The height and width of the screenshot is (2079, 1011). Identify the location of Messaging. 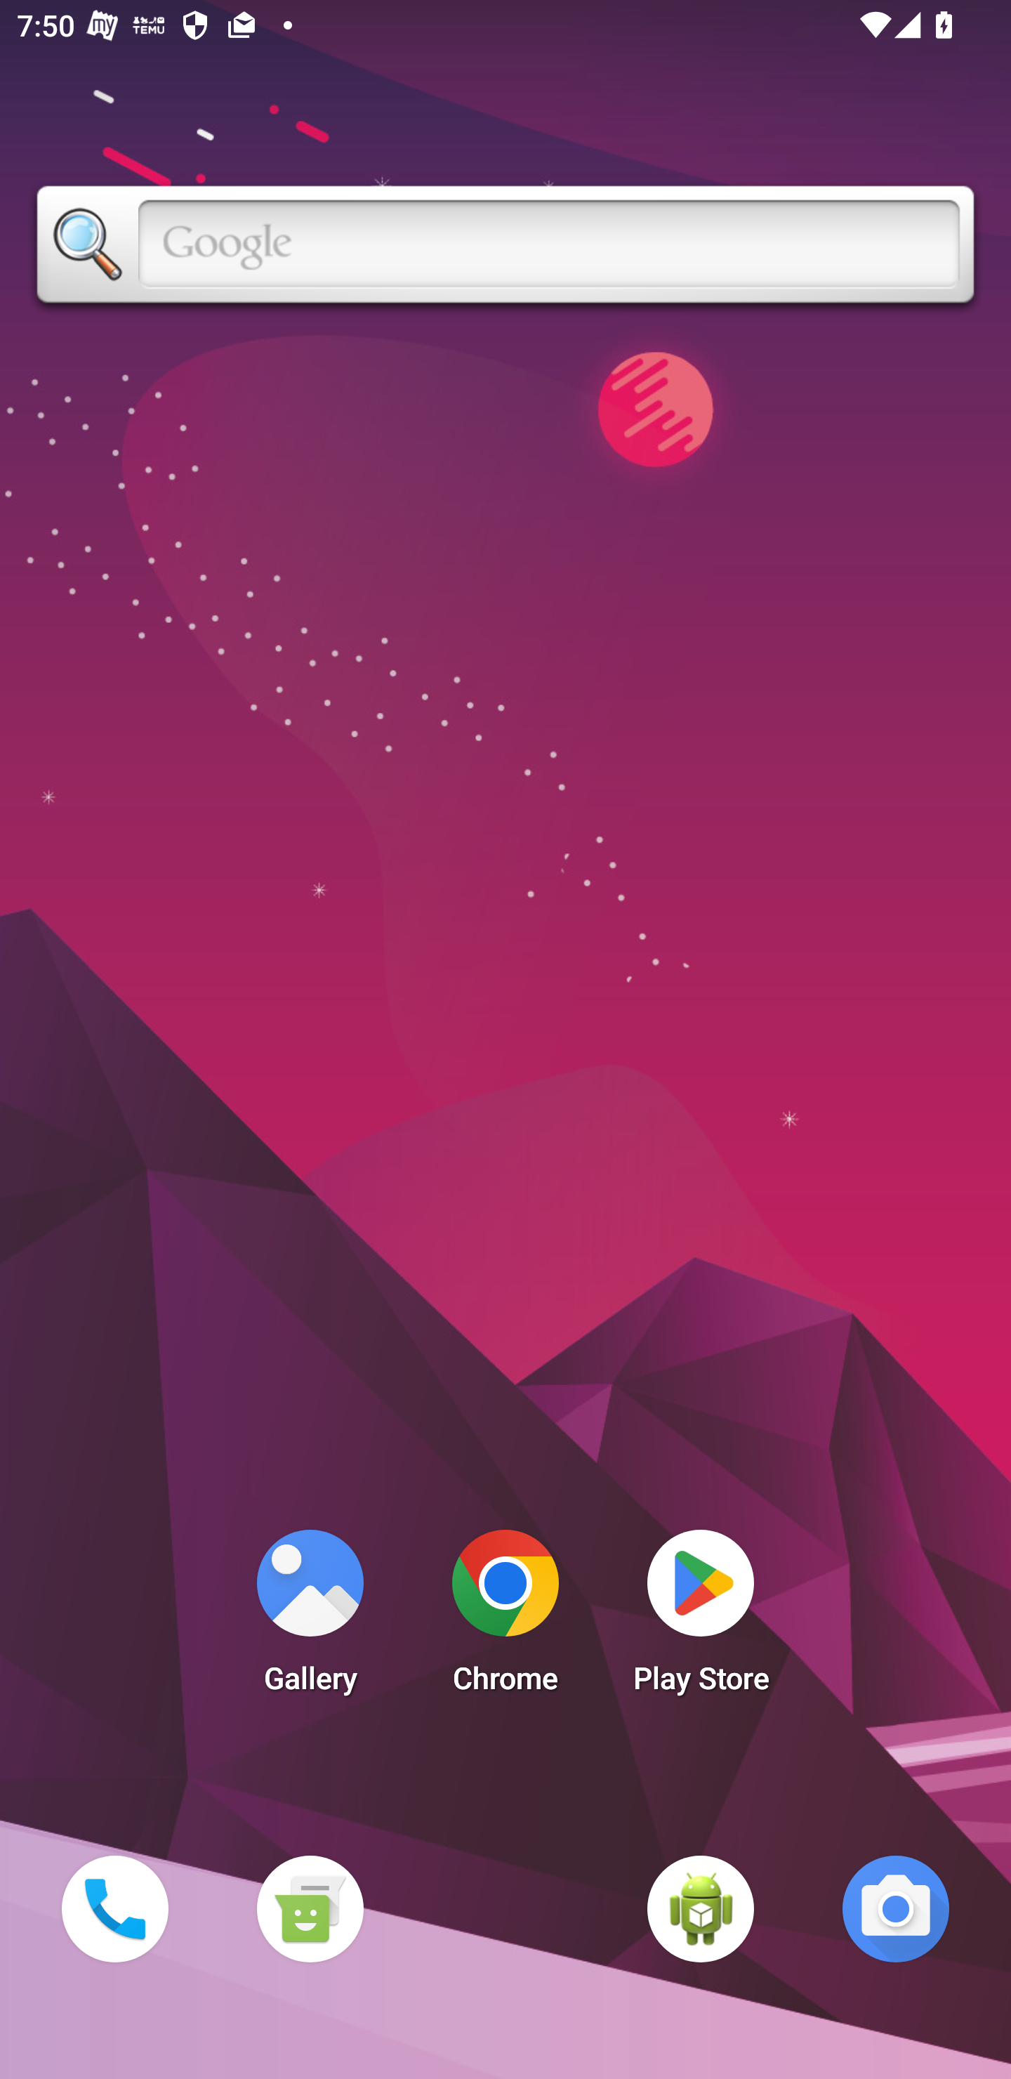
(310, 1908).